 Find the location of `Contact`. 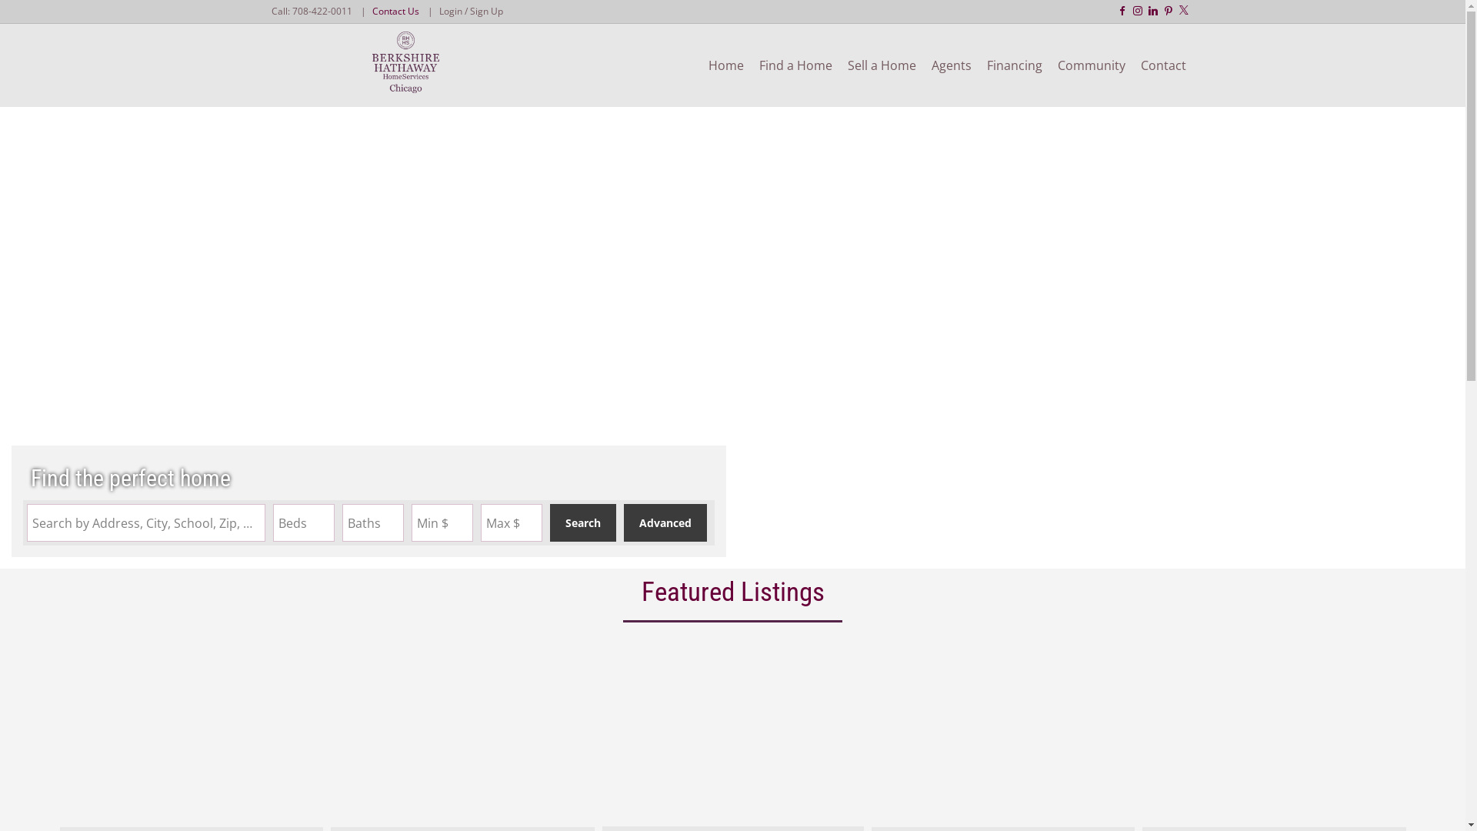

Contact is located at coordinates (1163, 65).